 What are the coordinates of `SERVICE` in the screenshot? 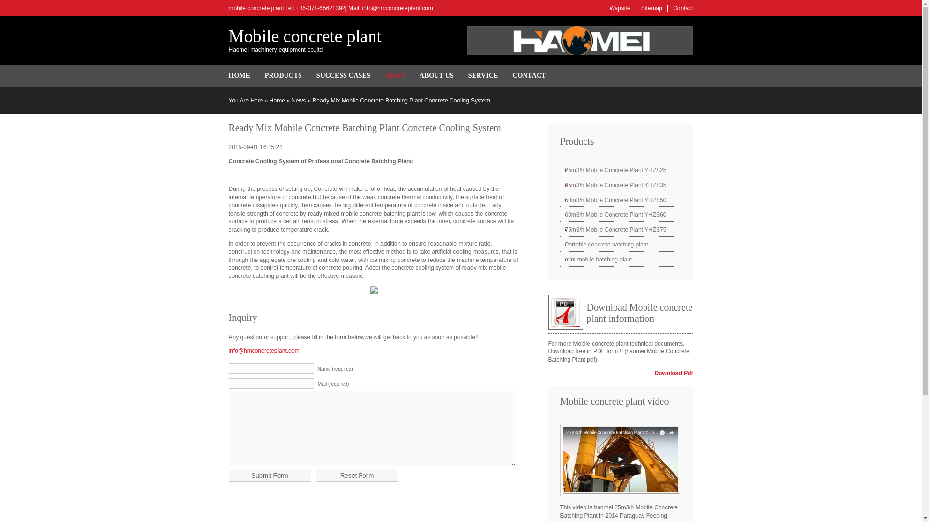 It's located at (483, 76).